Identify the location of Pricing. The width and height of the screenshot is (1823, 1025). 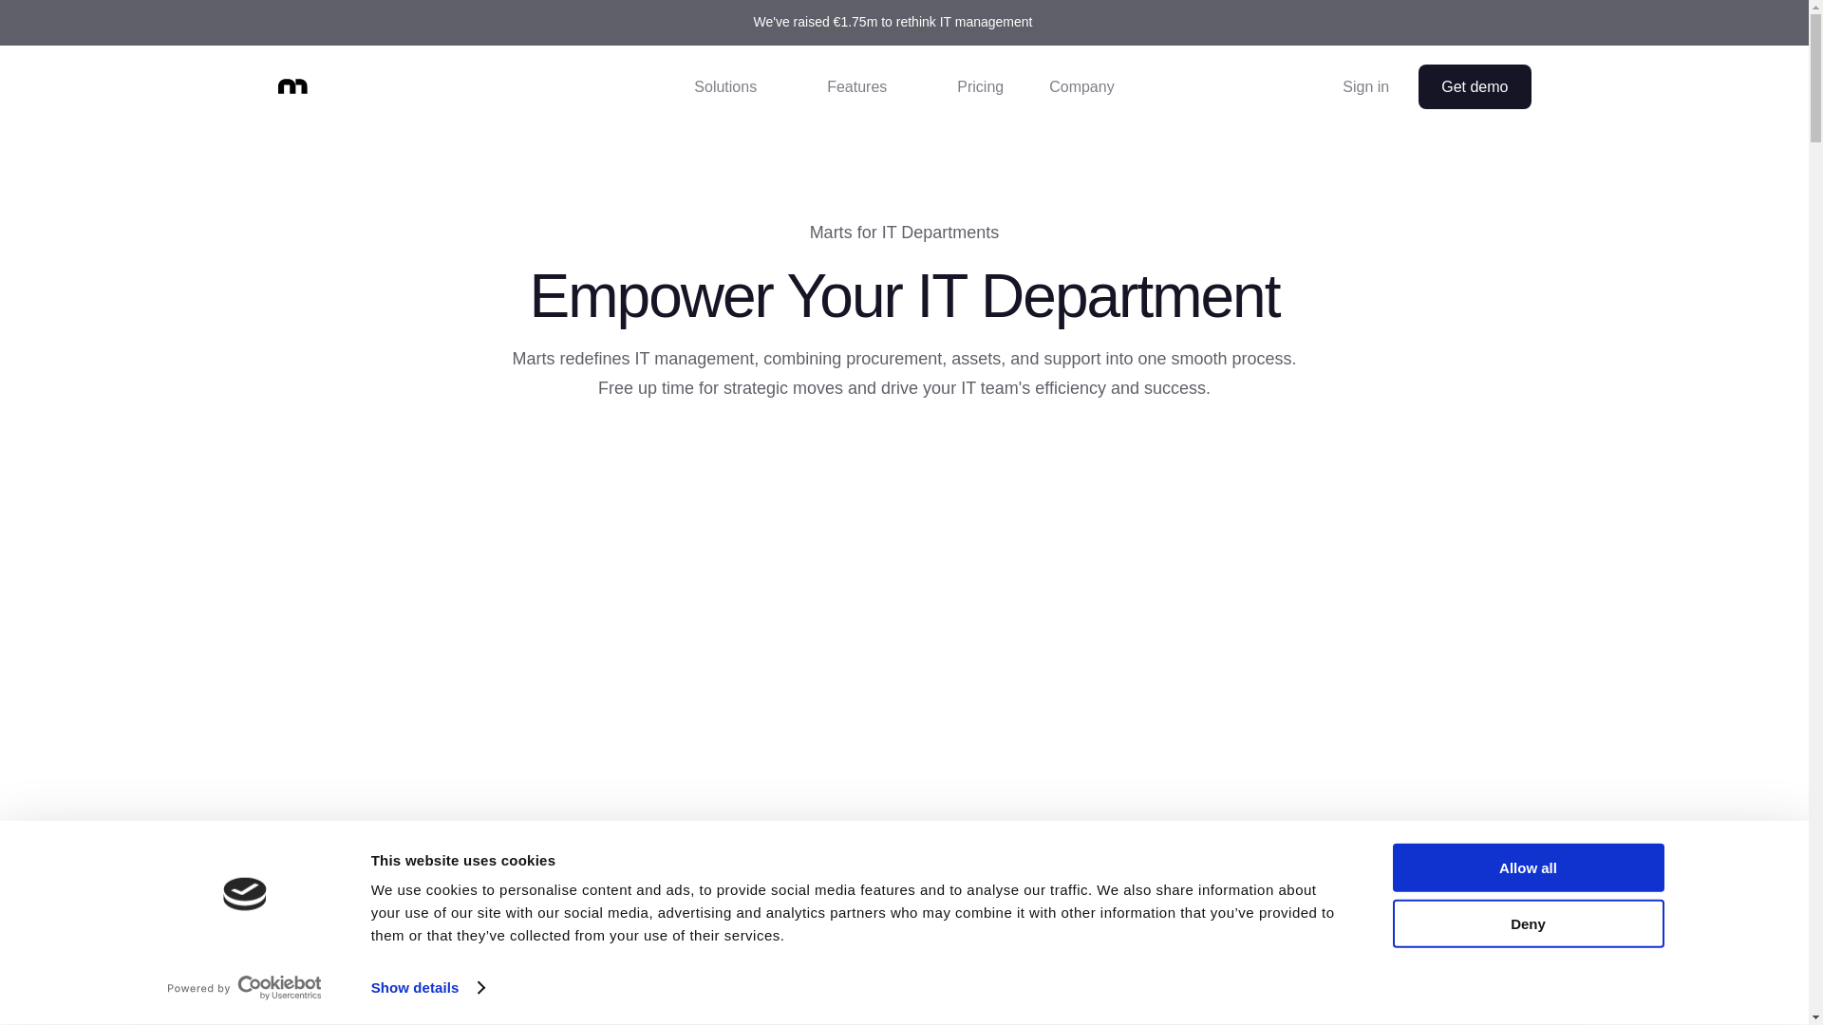
(980, 87).